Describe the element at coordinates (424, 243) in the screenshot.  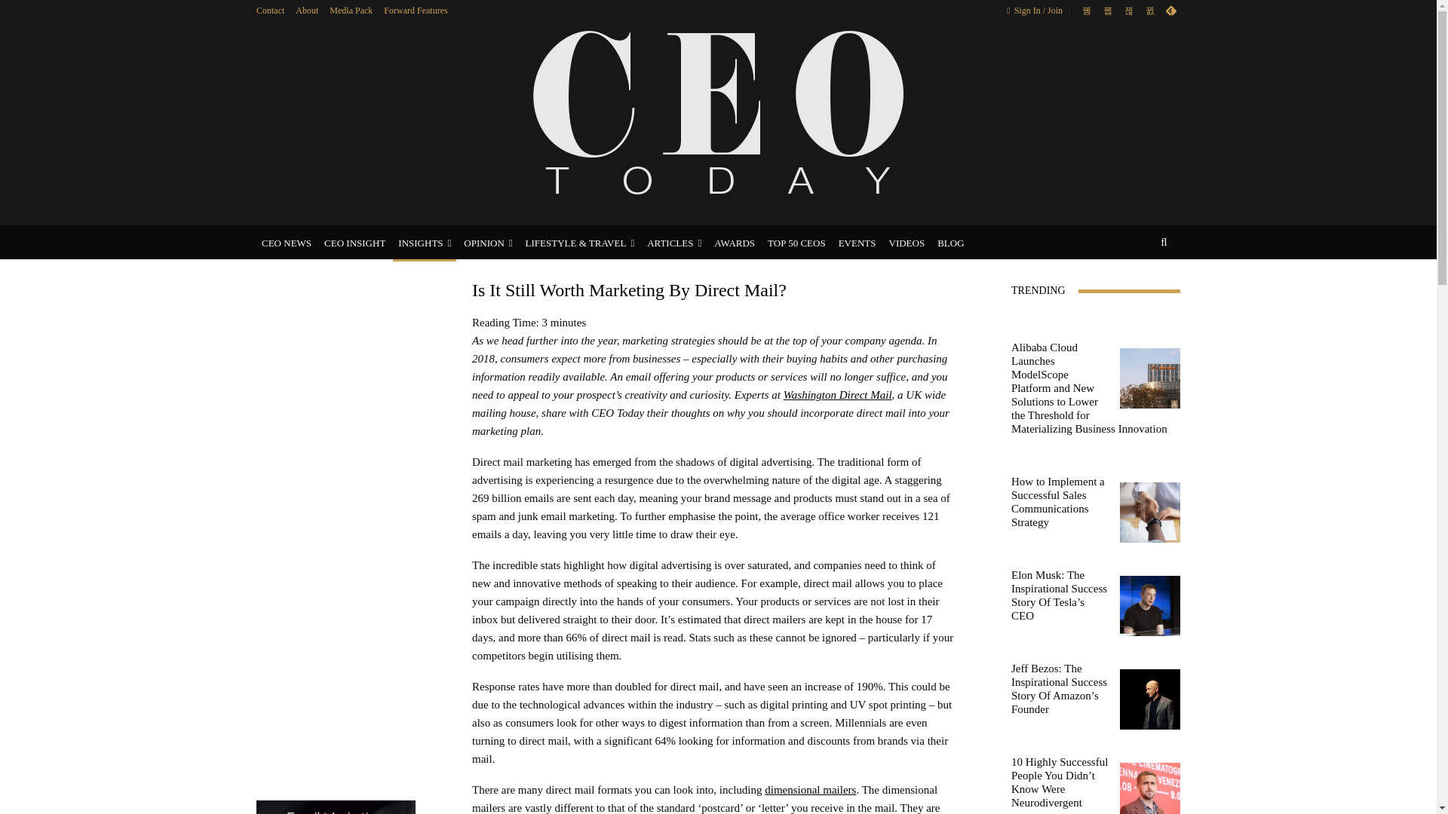
I see `INSIGHTS` at that location.